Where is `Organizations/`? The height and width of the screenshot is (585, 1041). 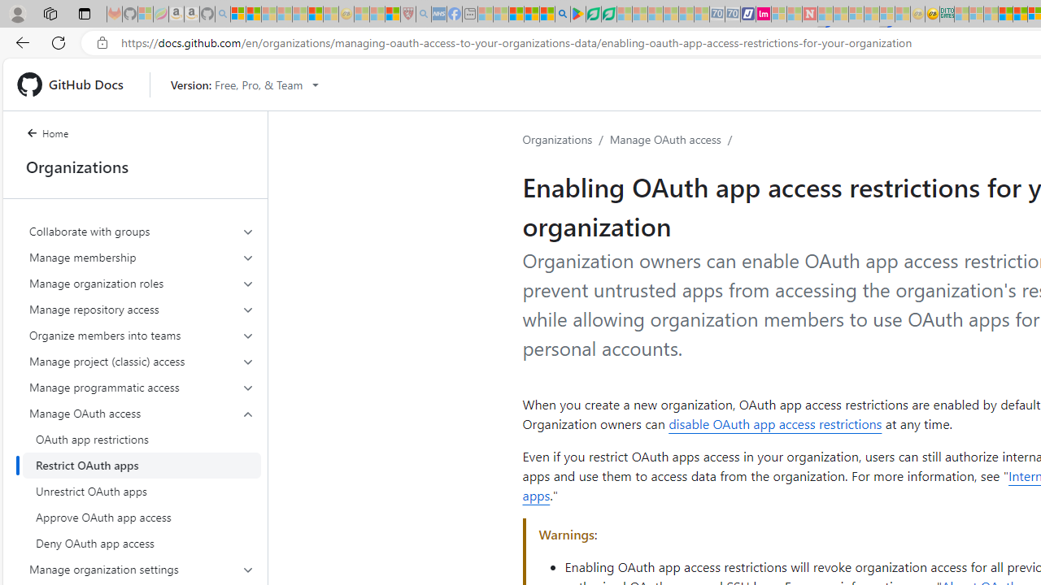 Organizations/ is located at coordinates (566, 140).